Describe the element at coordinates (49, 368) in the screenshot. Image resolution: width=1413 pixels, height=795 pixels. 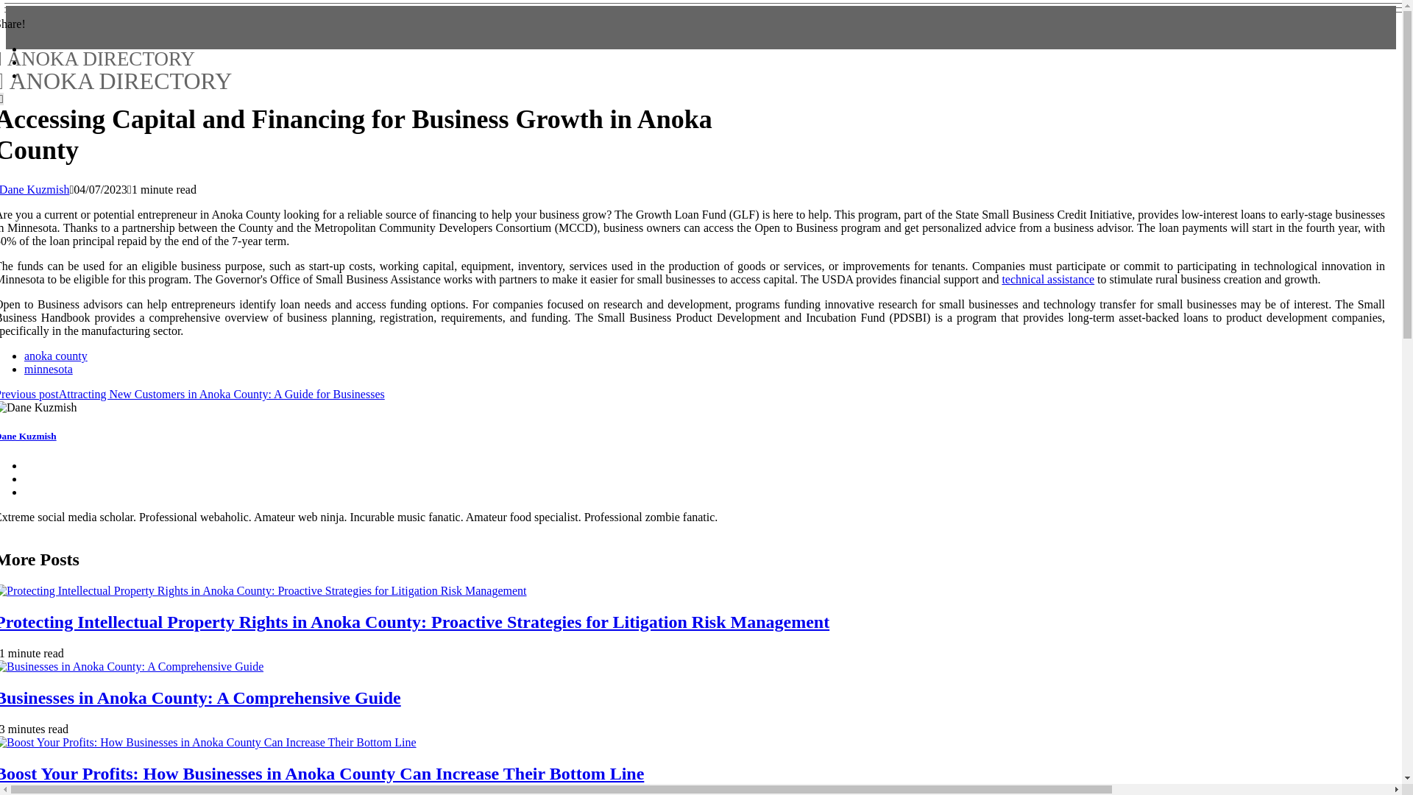
I see `minnesota` at that location.